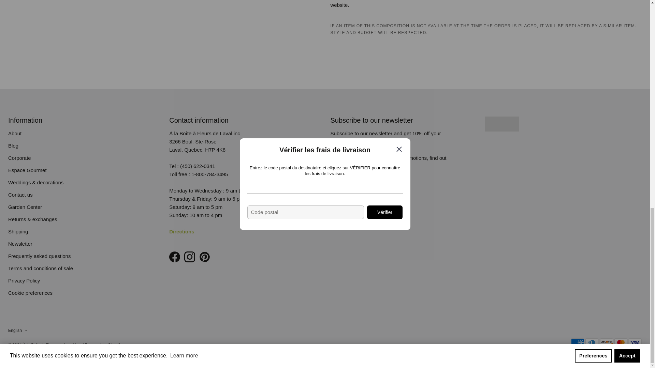  Describe the element at coordinates (607, 342) in the screenshot. I see `Discover` at that location.